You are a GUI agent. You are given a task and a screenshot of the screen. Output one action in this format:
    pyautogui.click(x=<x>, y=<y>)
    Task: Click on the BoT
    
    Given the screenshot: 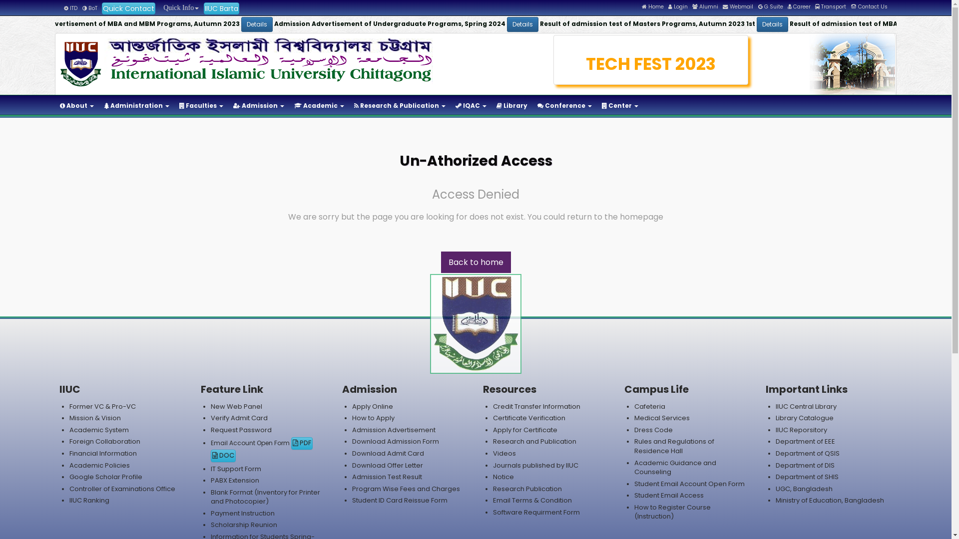 What is the action you would take?
    pyautogui.click(x=90, y=8)
    